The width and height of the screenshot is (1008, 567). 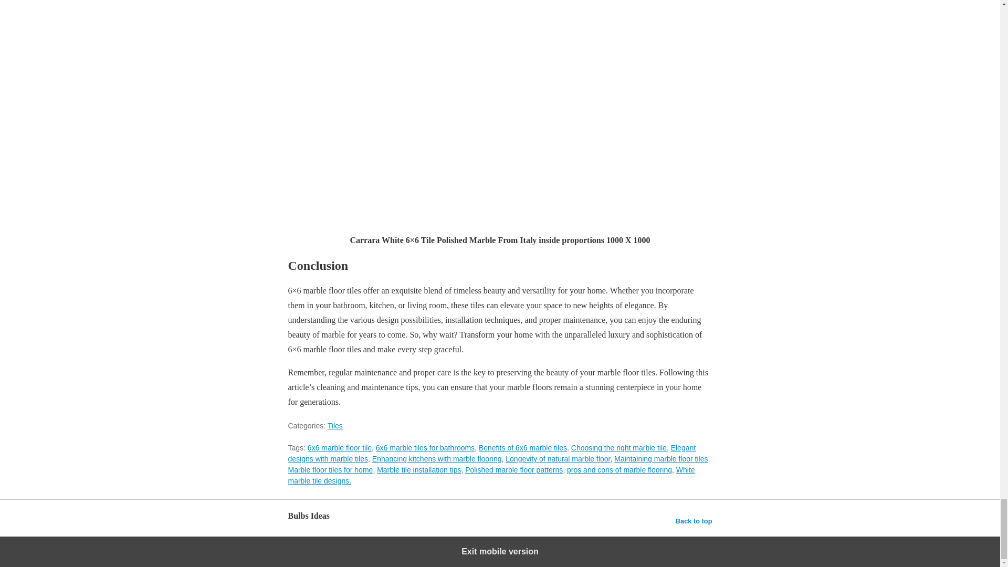 What do you see at coordinates (491, 453) in the screenshot?
I see `Elegant designs with marble tiles` at bounding box center [491, 453].